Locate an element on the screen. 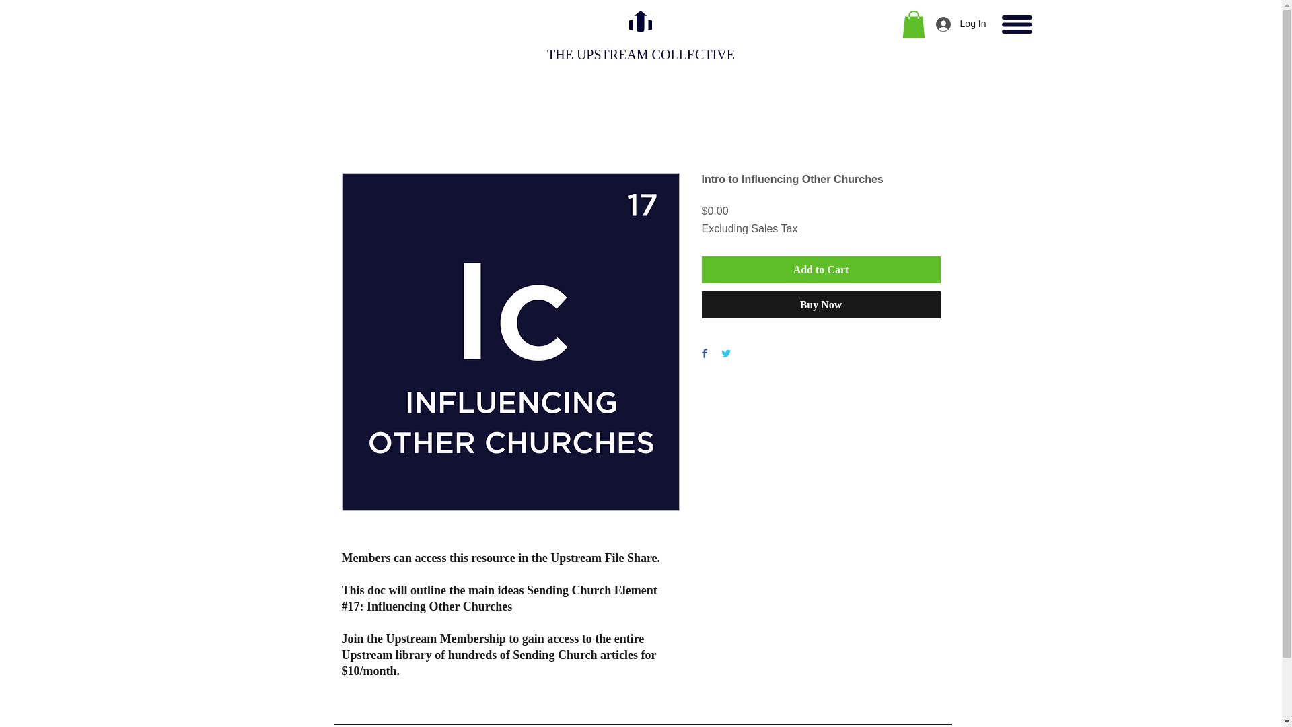 The width and height of the screenshot is (1292, 727). Add to Cart is located at coordinates (821, 270).